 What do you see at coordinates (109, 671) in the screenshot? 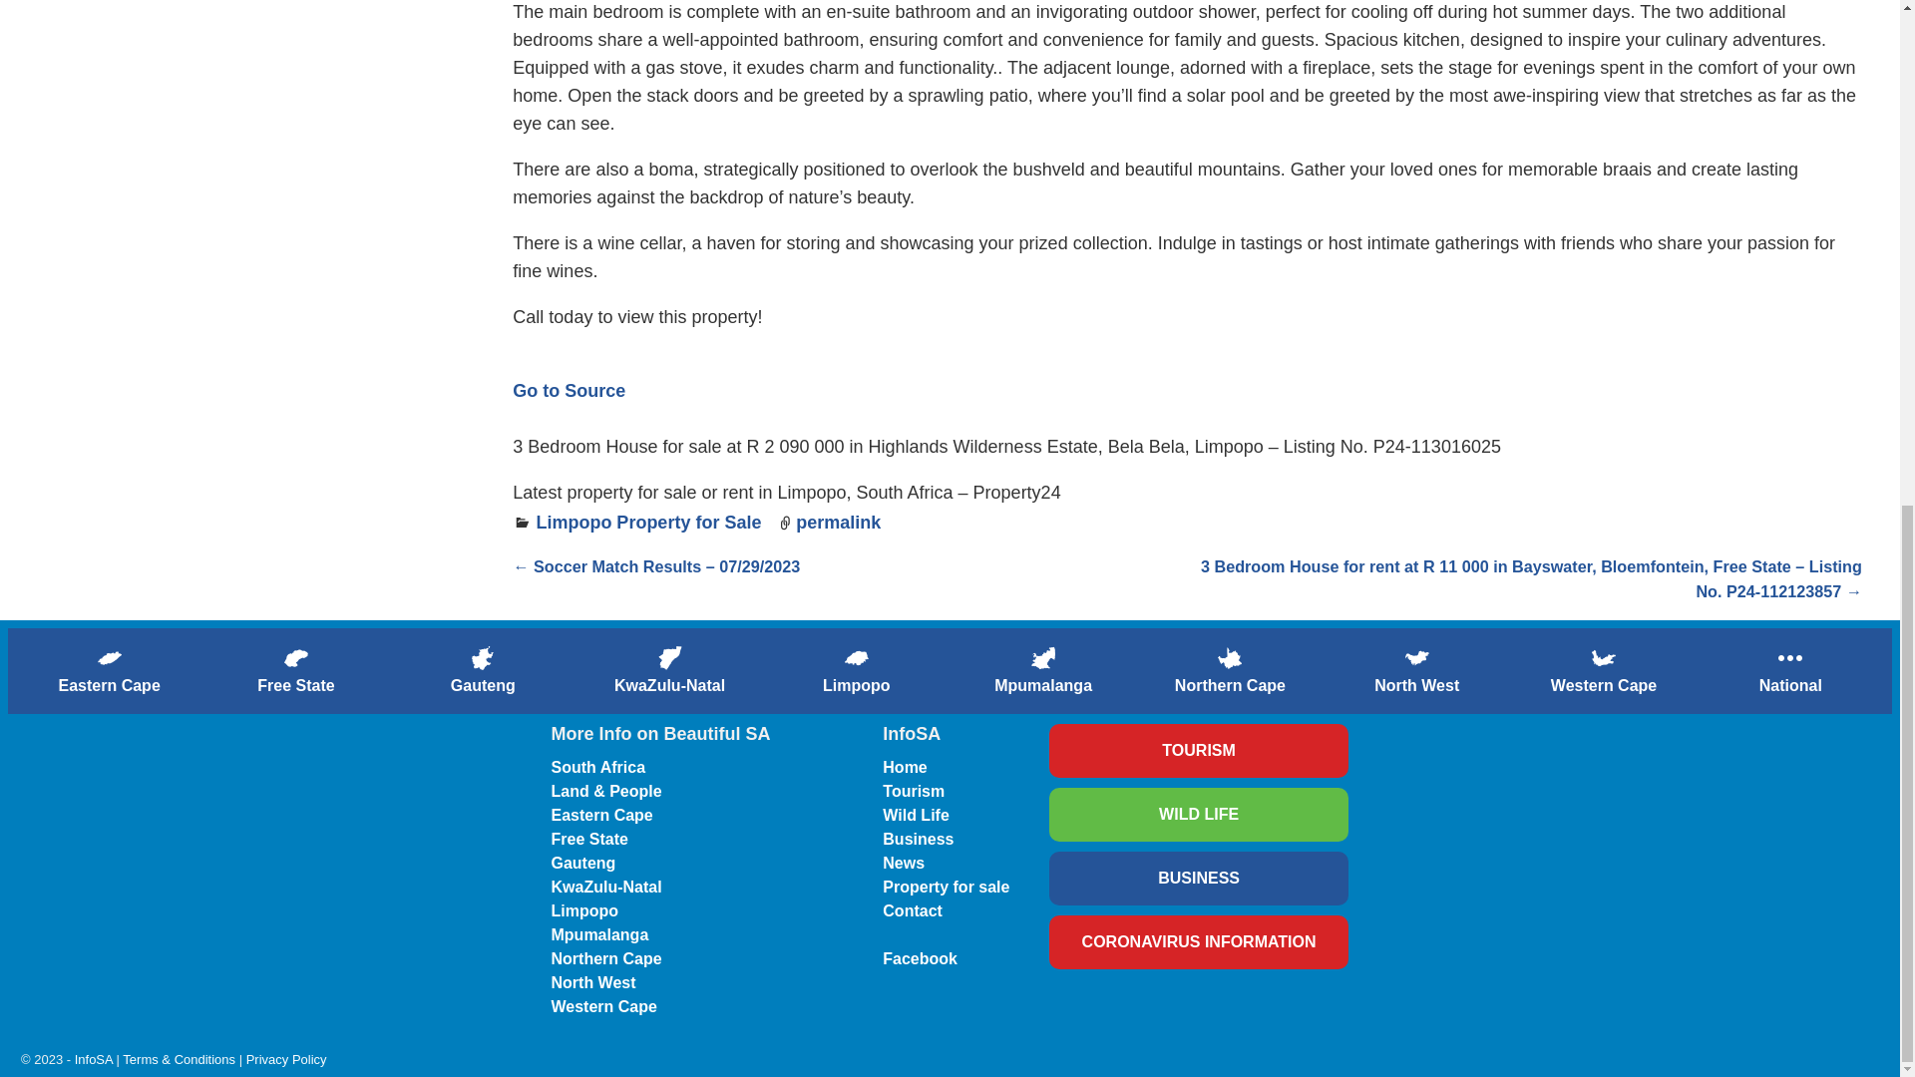
I see `View Listings in the Eastern Cape` at bounding box center [109, 671].